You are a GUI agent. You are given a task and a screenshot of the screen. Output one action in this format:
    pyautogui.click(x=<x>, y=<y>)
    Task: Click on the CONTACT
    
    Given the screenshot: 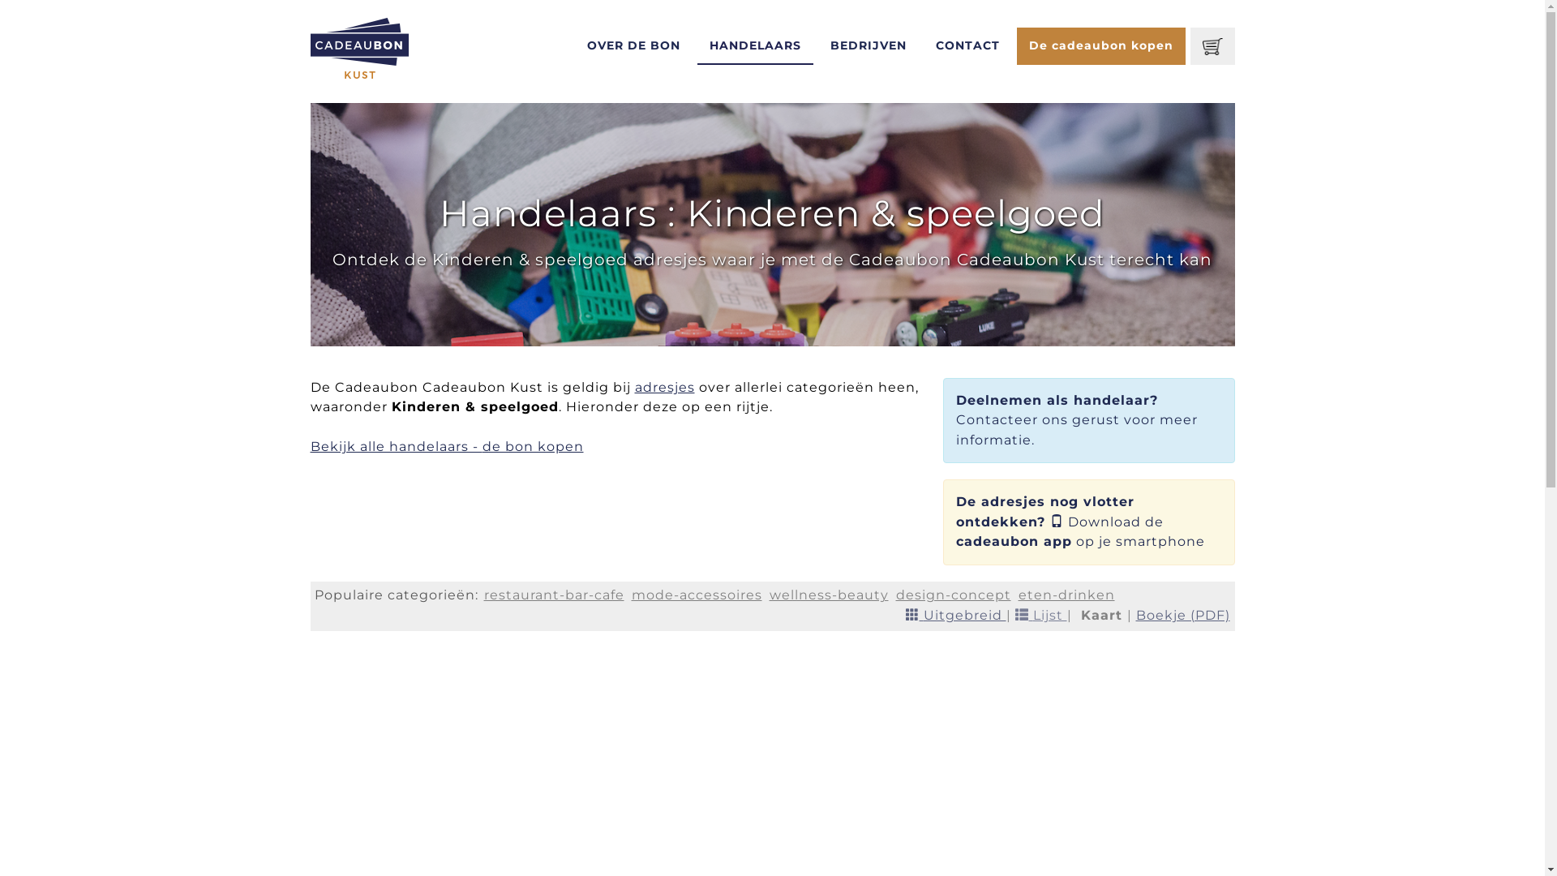 What is the action you would take?
    pyautogui.click(x=968, y=46)
    